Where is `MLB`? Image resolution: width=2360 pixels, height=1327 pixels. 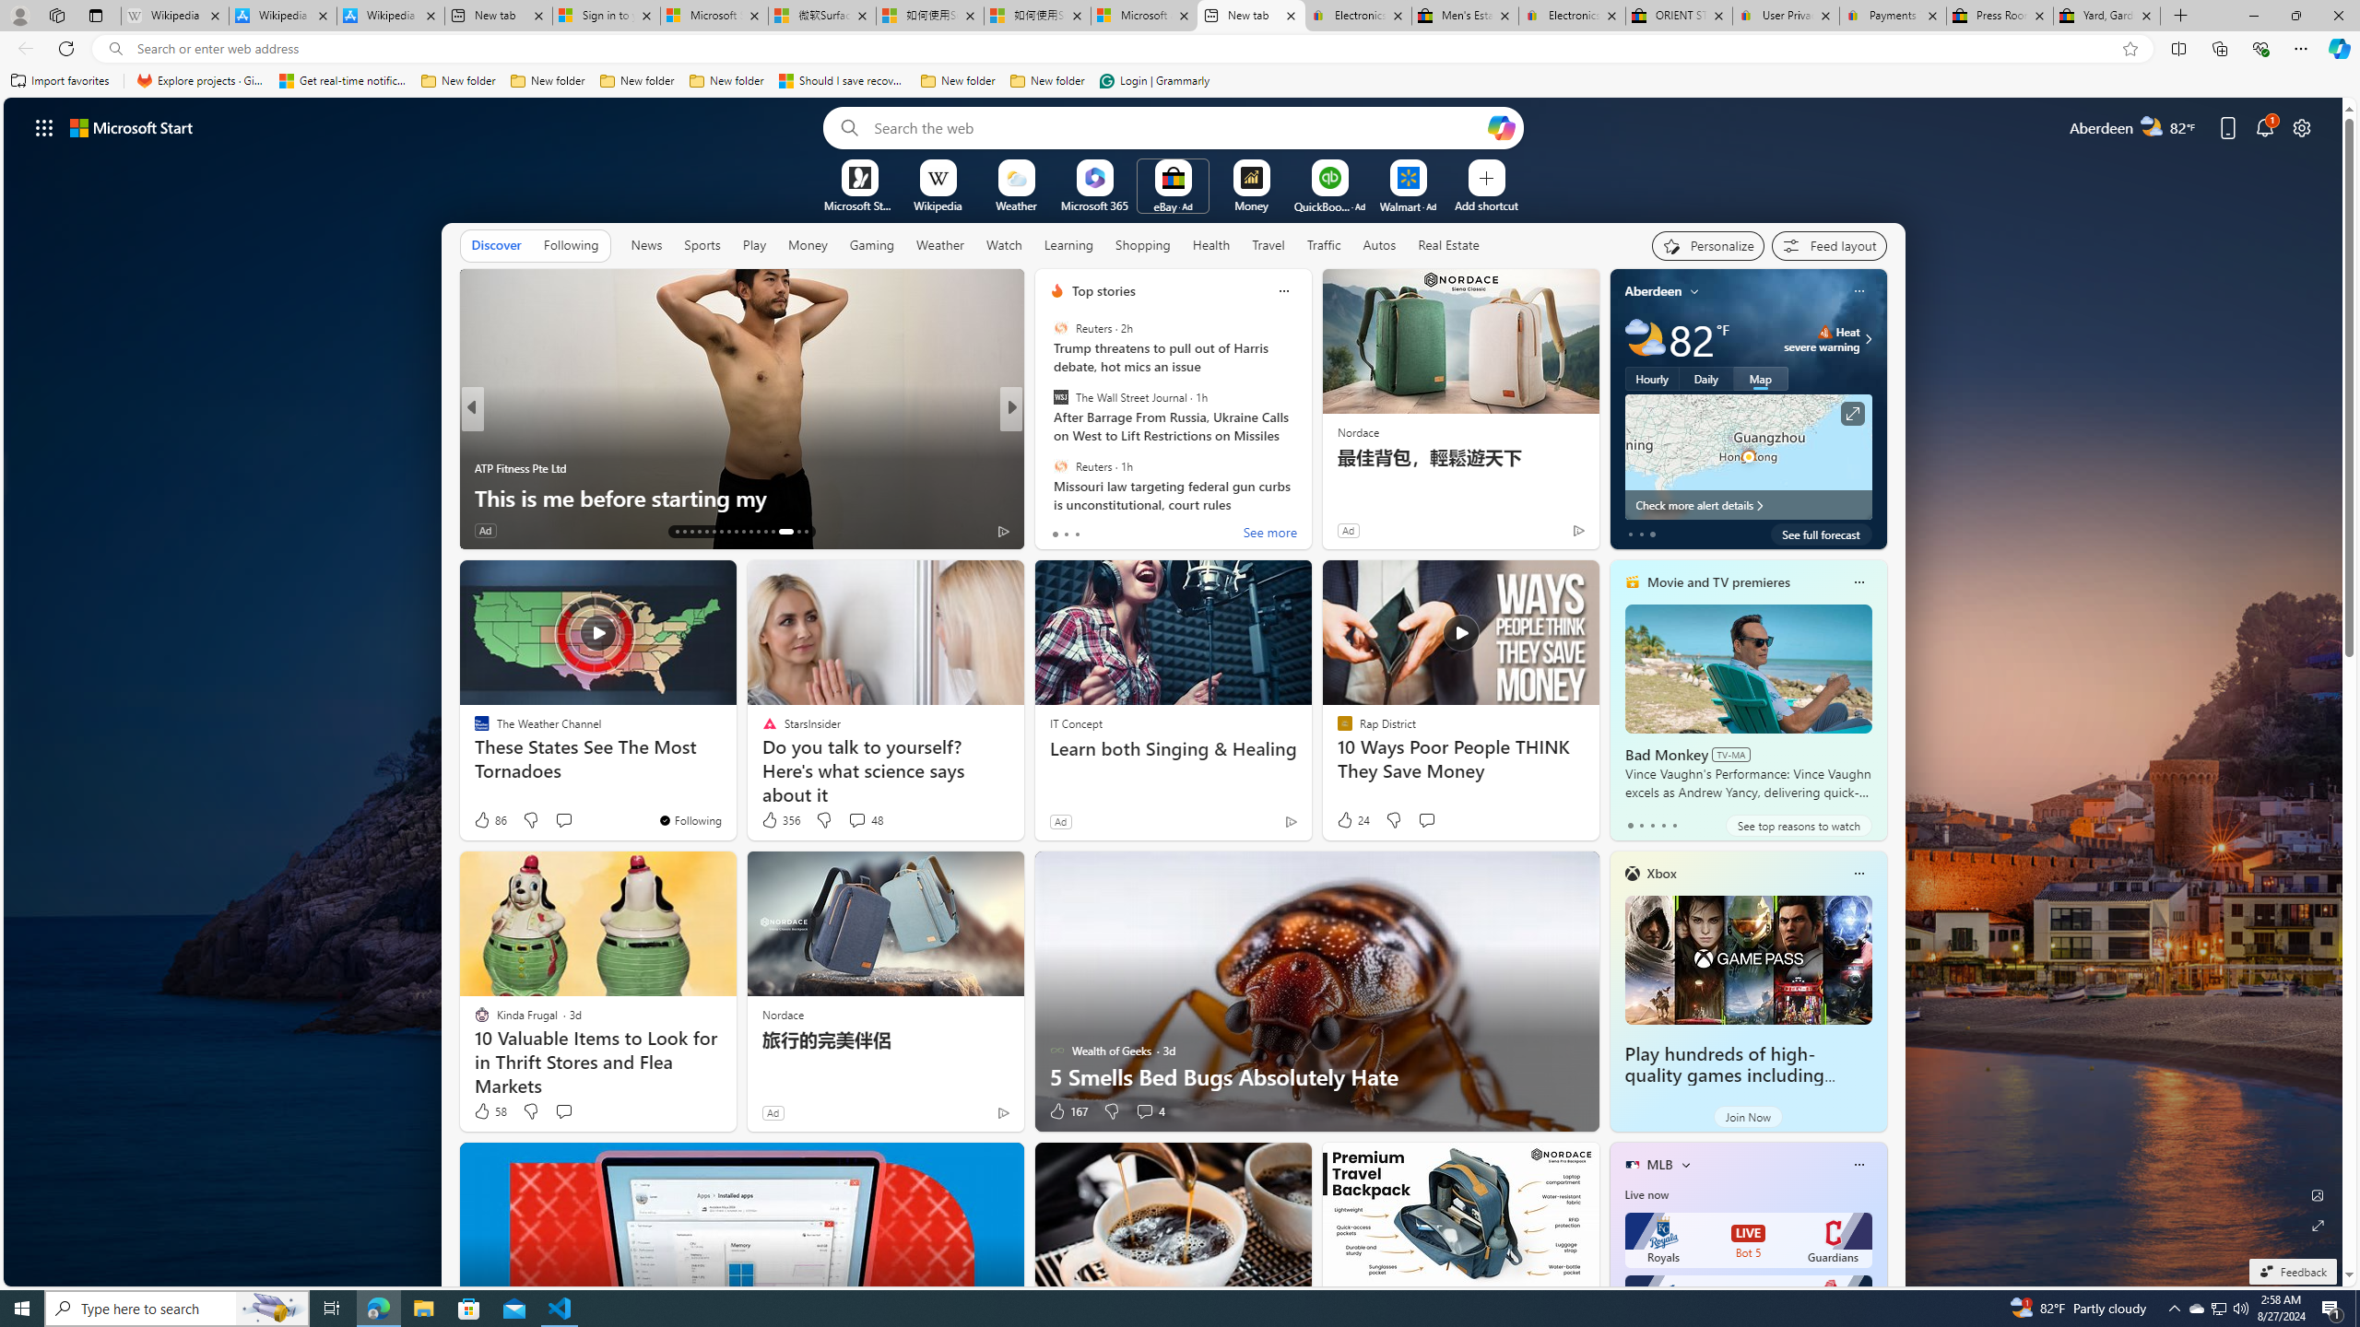 MLB is located at coordinates (1659, 1165).